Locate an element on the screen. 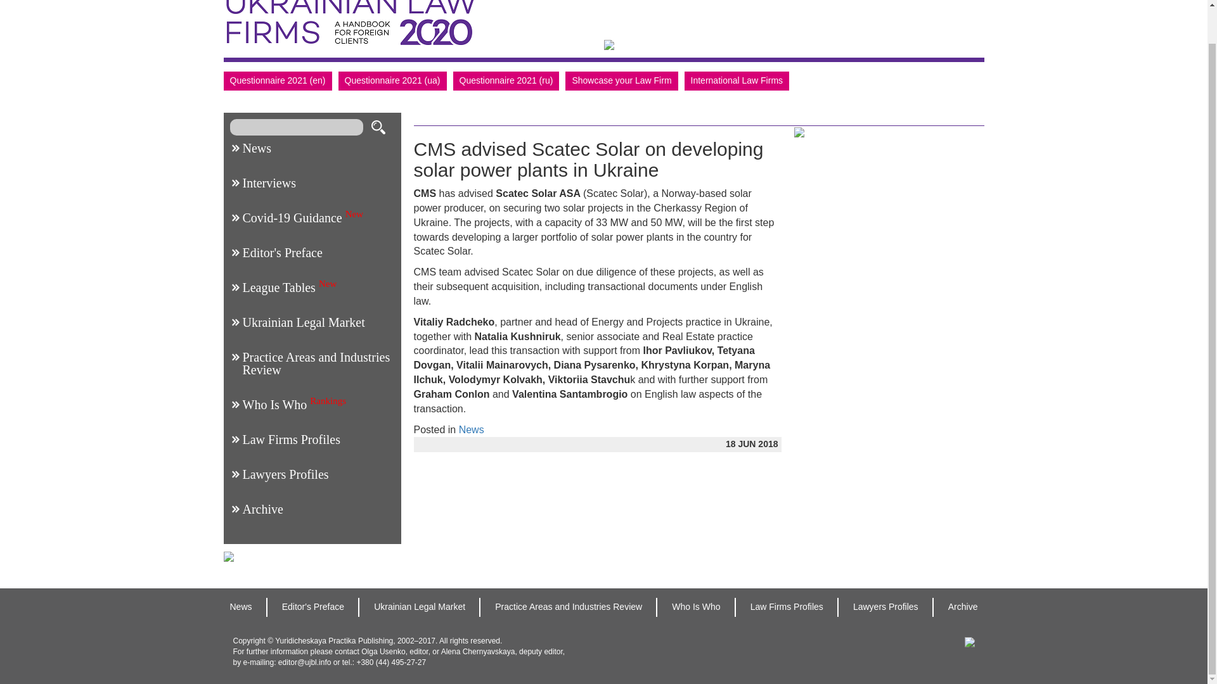 This screenshot has width=1217, height=684. Practice Areas and Industries Review is located at coordinates (316, 364).